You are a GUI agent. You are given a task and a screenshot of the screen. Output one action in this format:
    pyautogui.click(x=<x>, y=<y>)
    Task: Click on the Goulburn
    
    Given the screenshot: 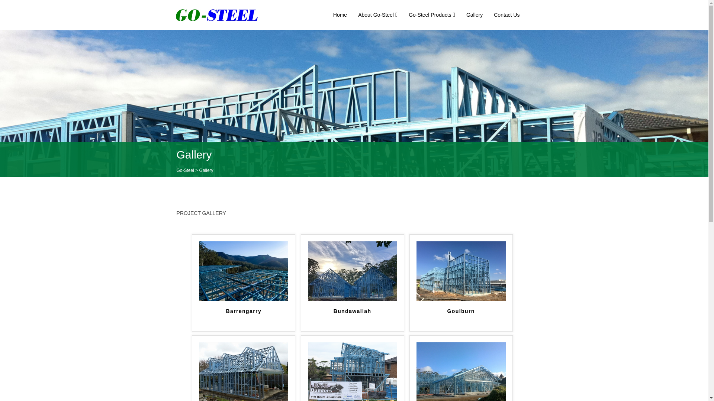 What is the action you would take?
    pyautogui.click(x=461, y=270)
    